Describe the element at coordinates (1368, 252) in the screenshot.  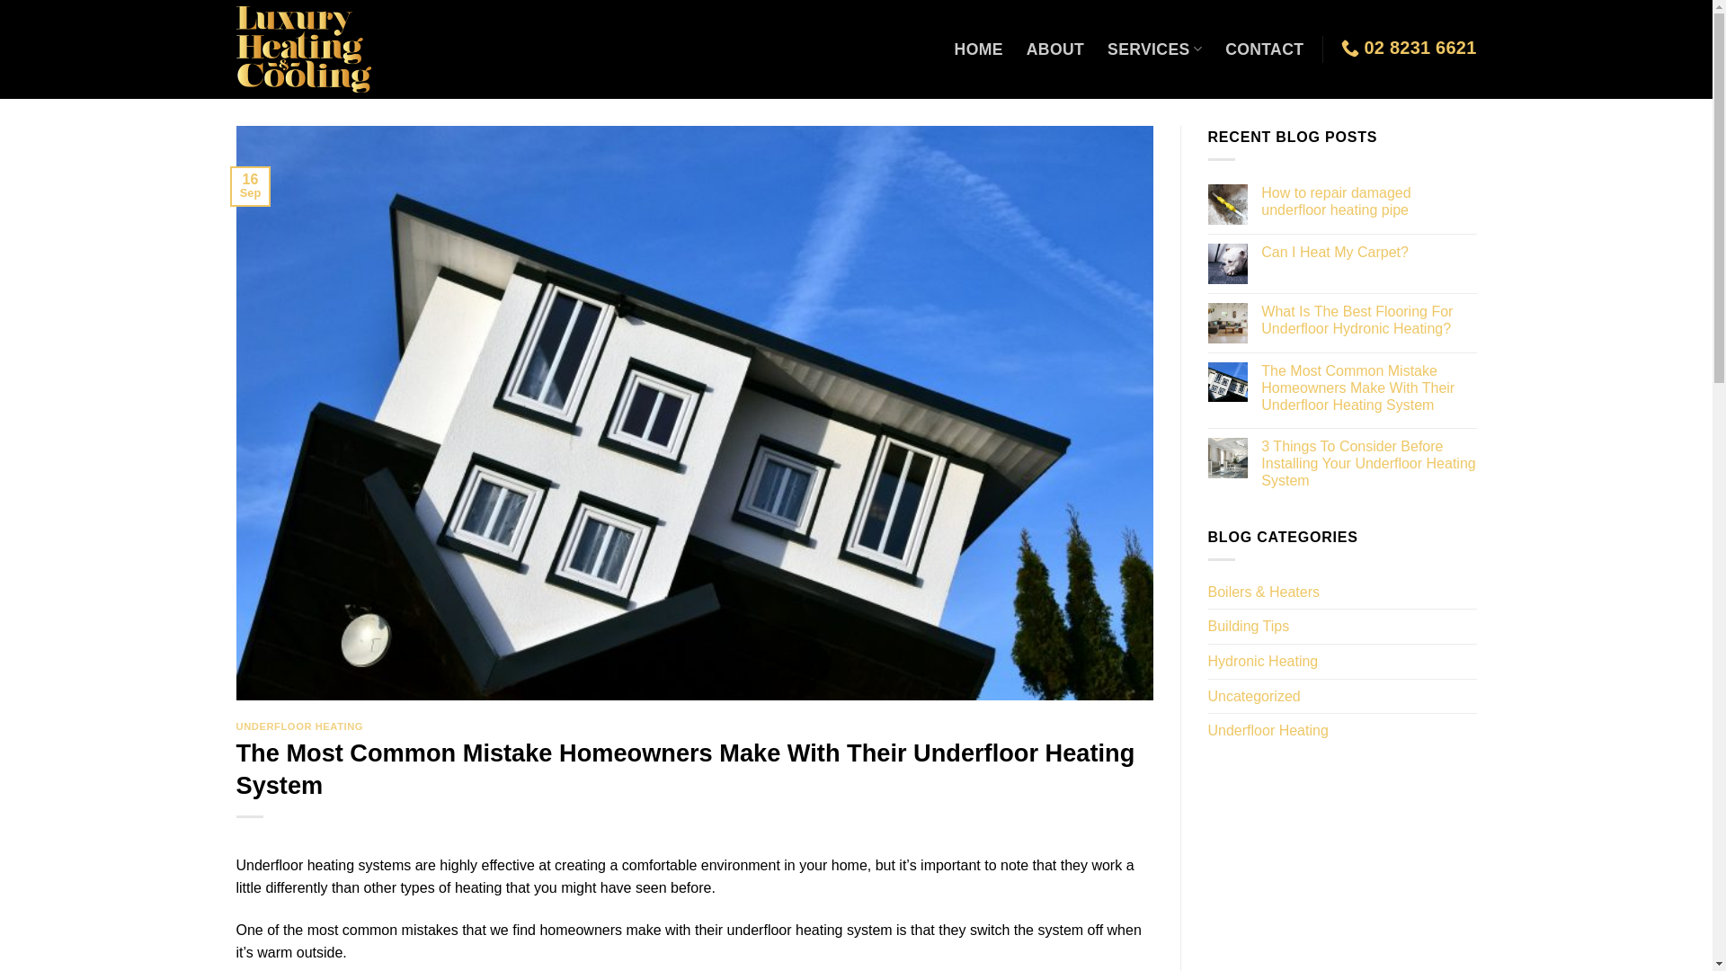
I see `Can I Heat My Carpet?` at that location.